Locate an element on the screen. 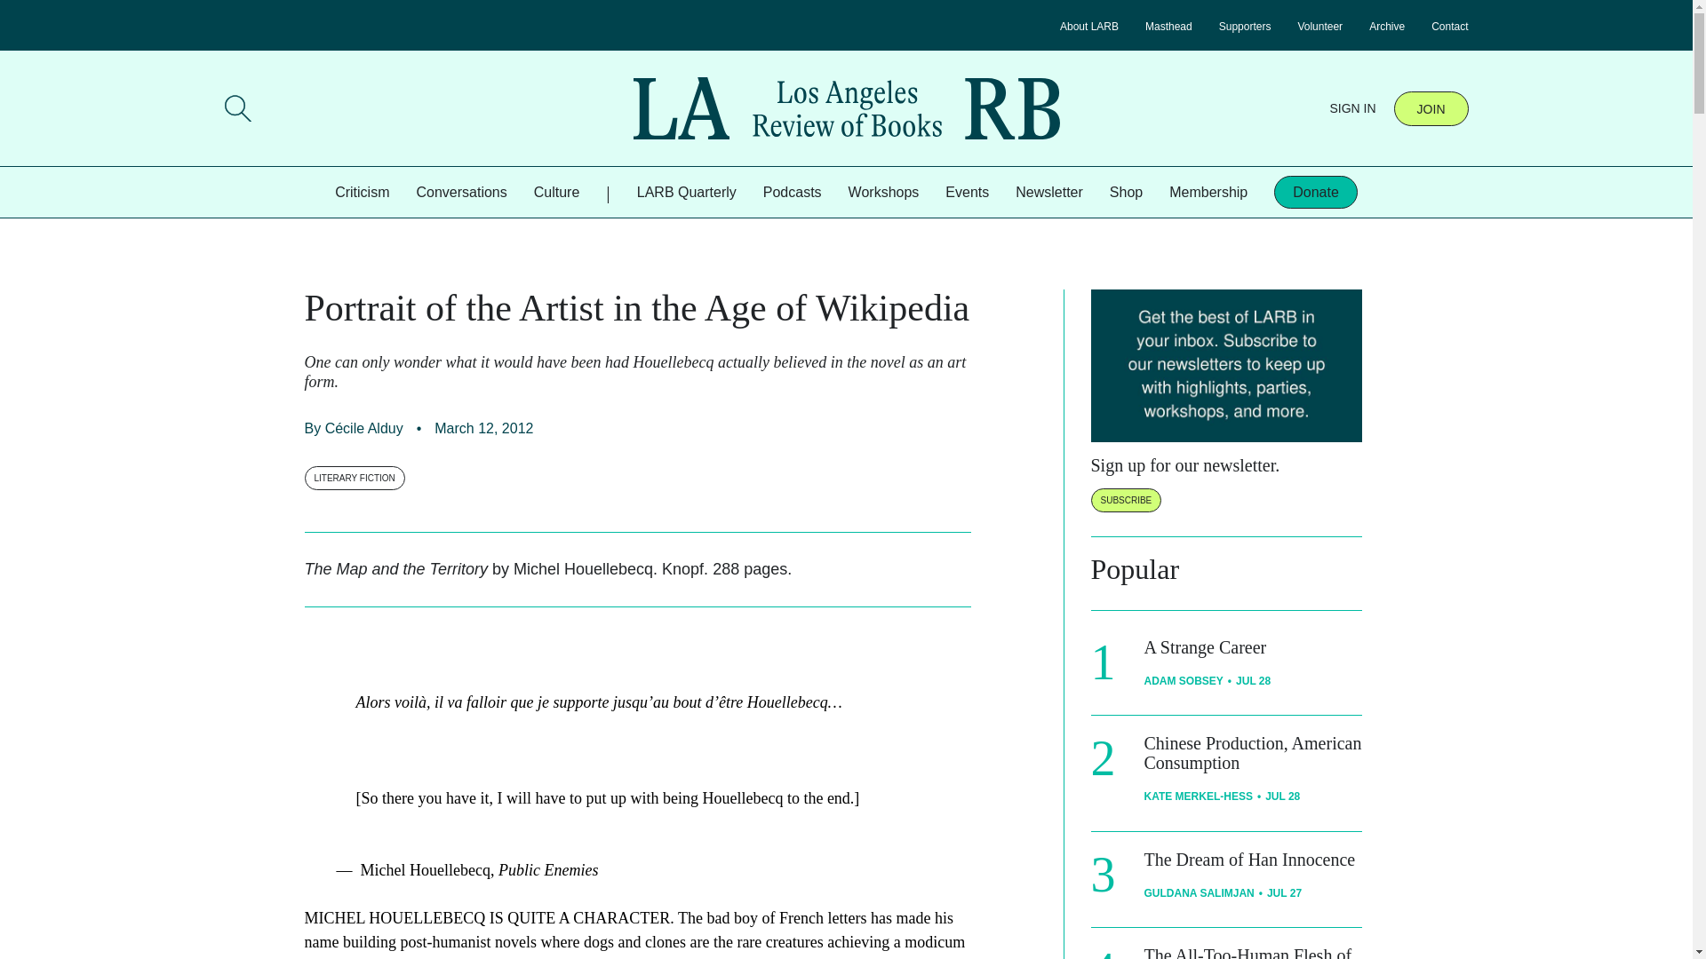  Archive is located at coordinates (1386, 26).